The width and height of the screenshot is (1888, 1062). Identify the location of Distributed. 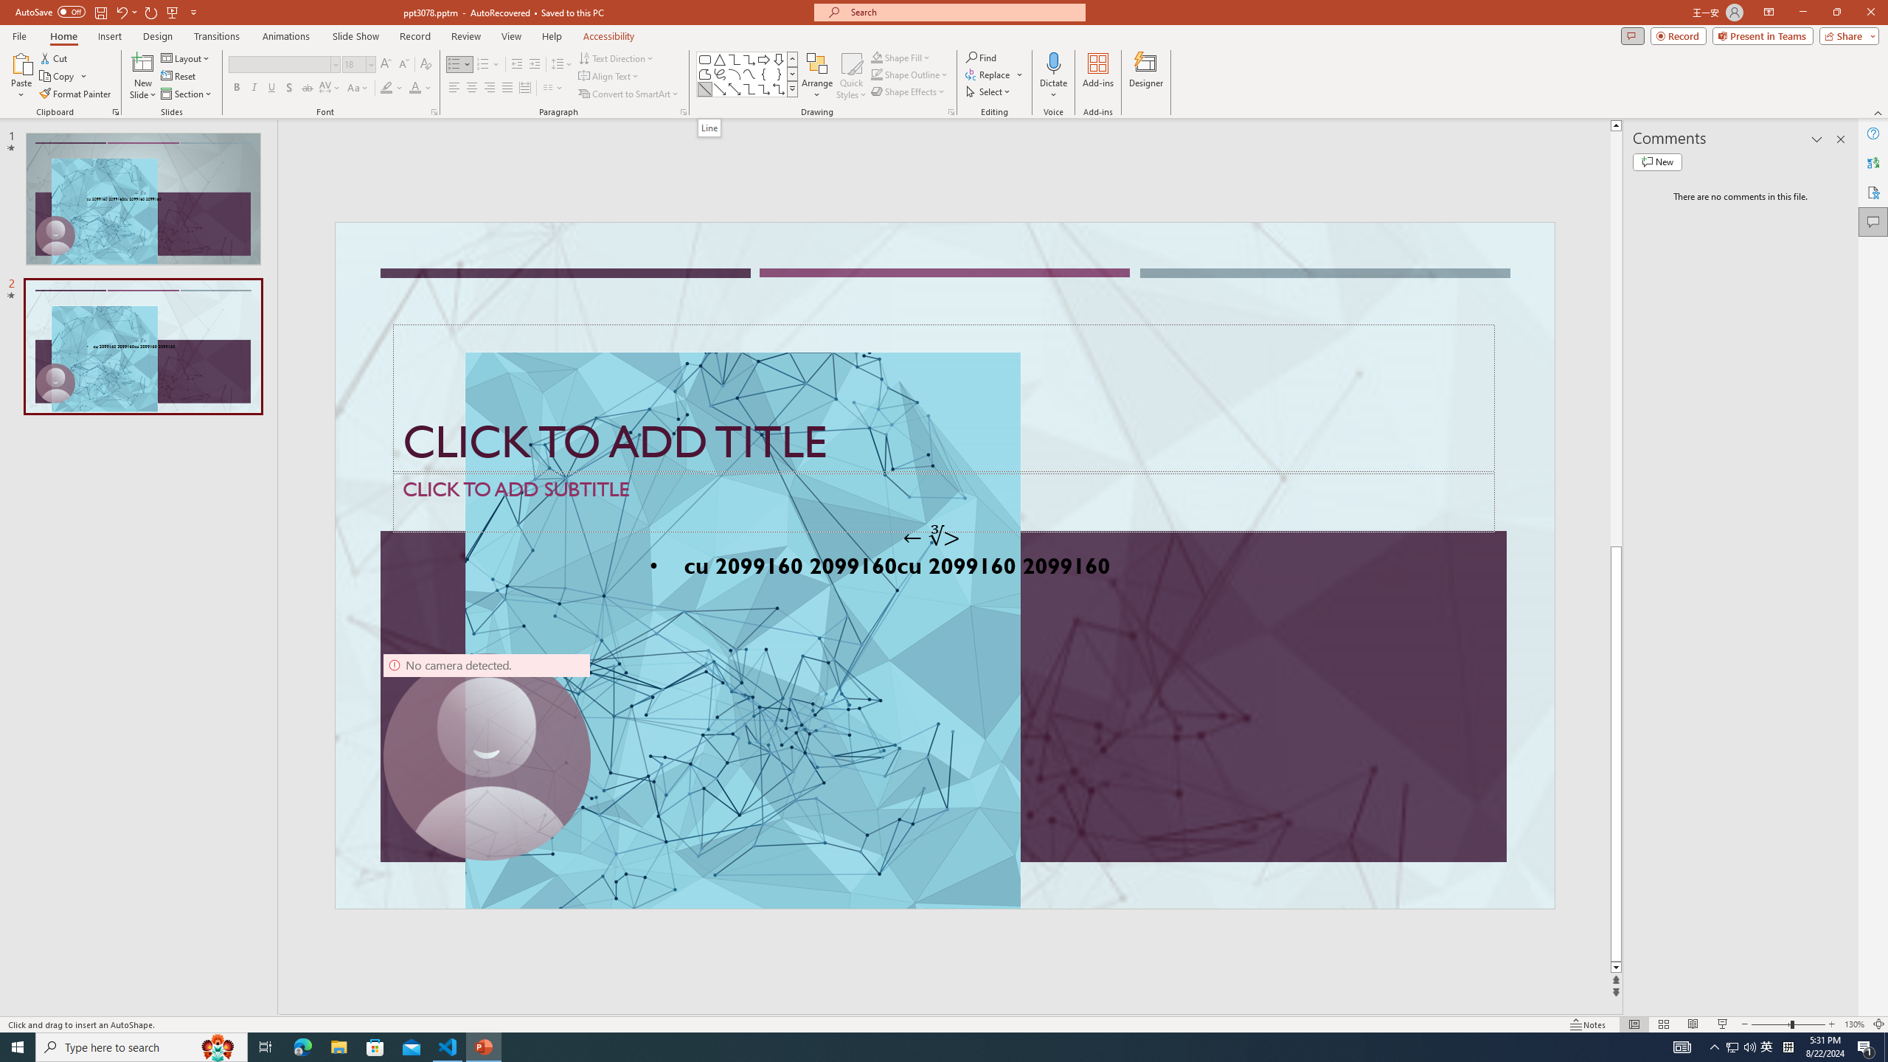
(524, 88).